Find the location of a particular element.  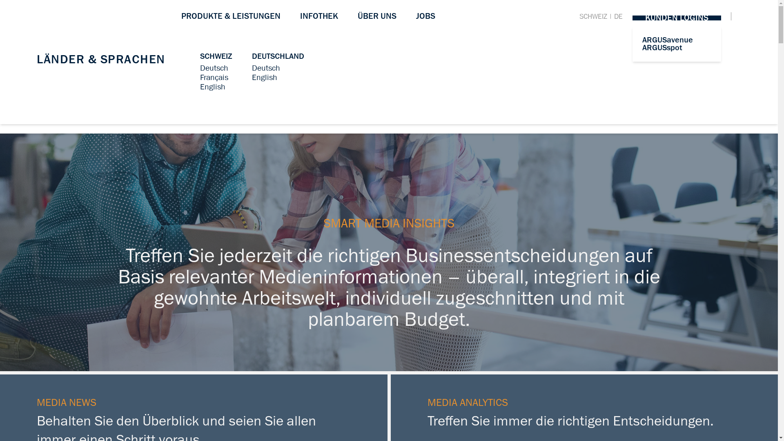

Media News is located at coordinates (221, 56).